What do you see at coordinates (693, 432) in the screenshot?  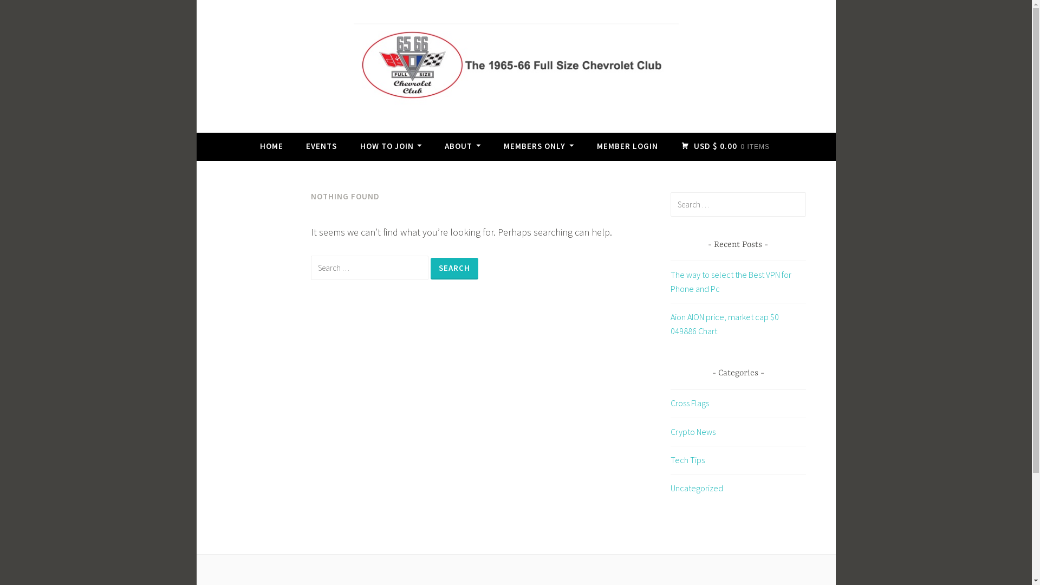 I see `Crypto News` at bounding box center [693, 432].